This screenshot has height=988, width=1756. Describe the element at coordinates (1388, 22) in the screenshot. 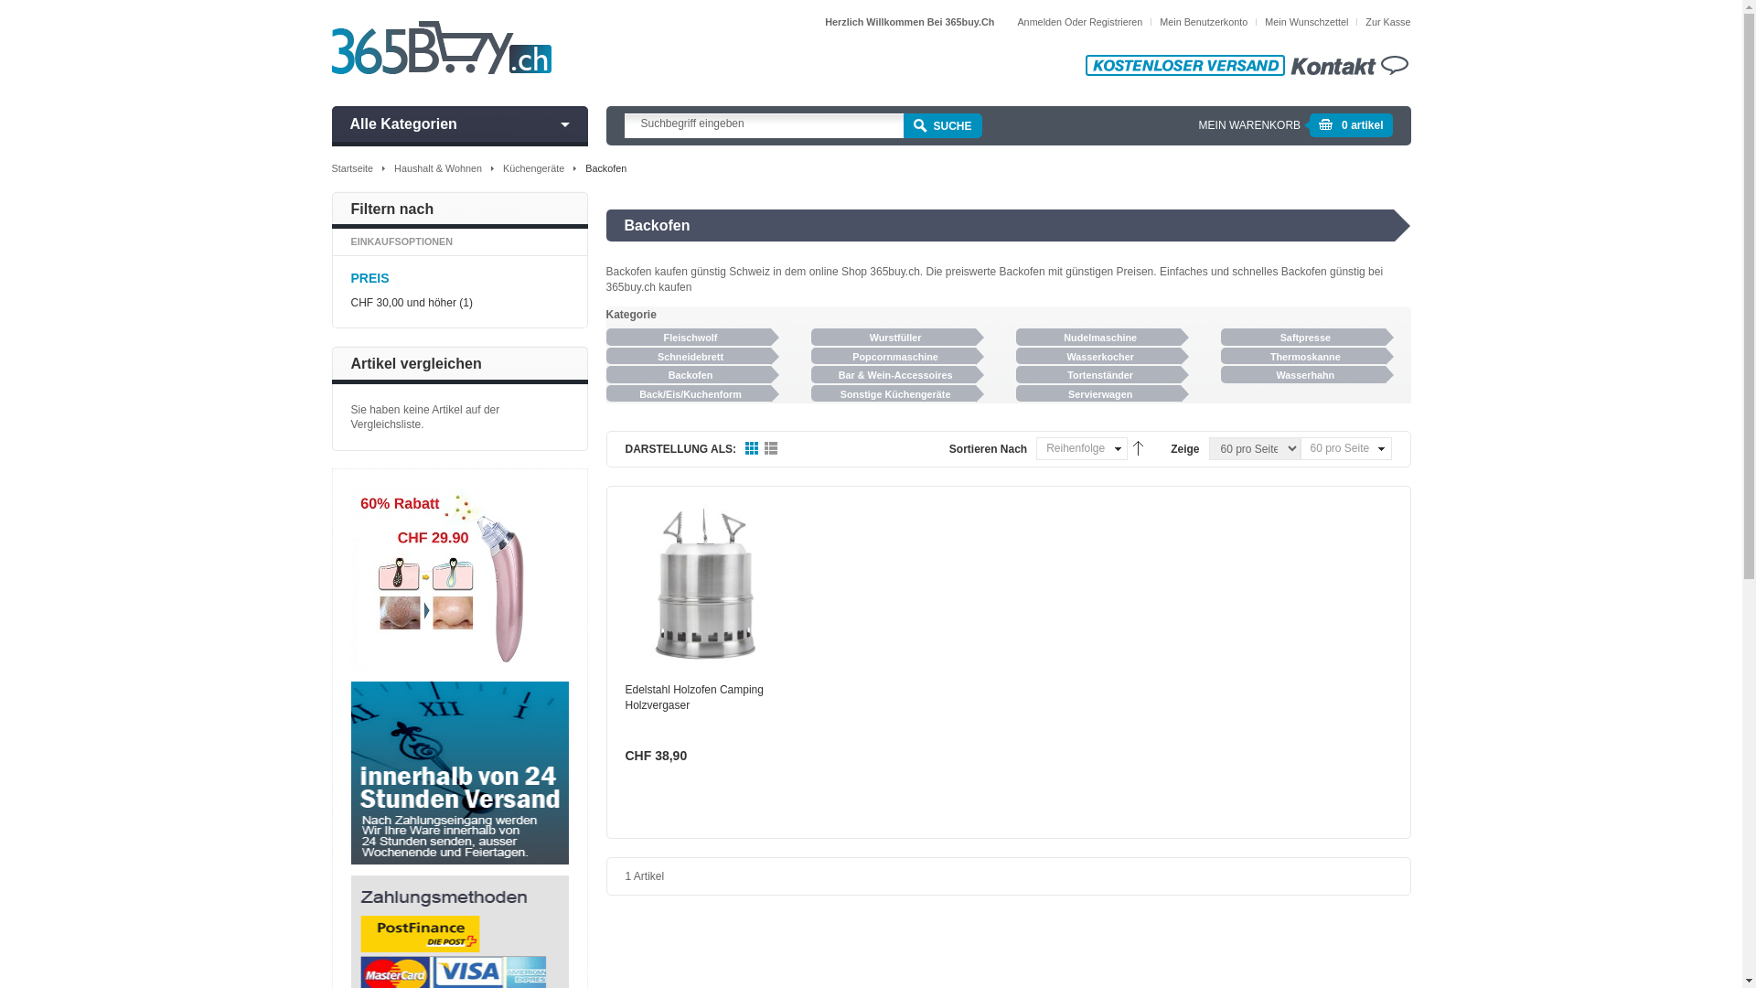

I see `Zur Kasse` at that location.